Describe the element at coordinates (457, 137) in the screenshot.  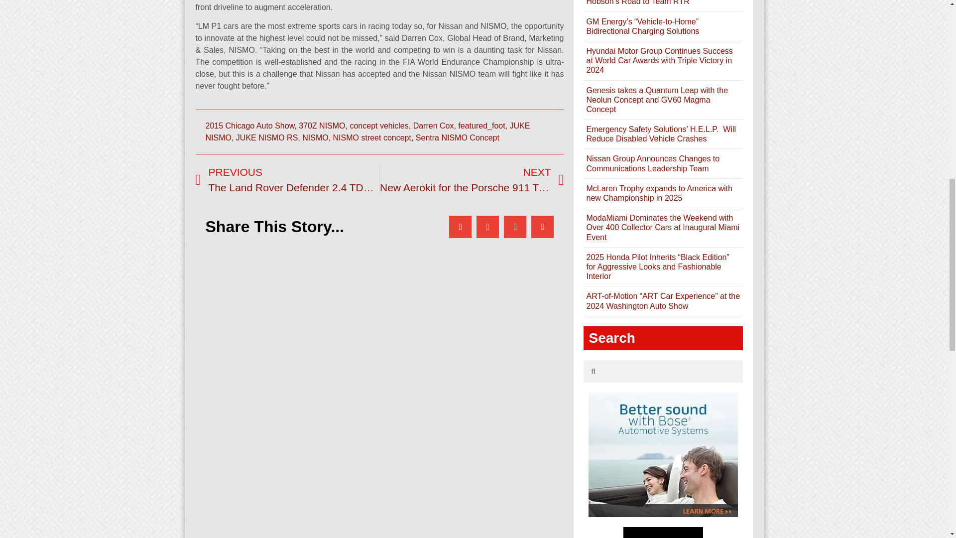
I see `JUKE NISMO` at that location.